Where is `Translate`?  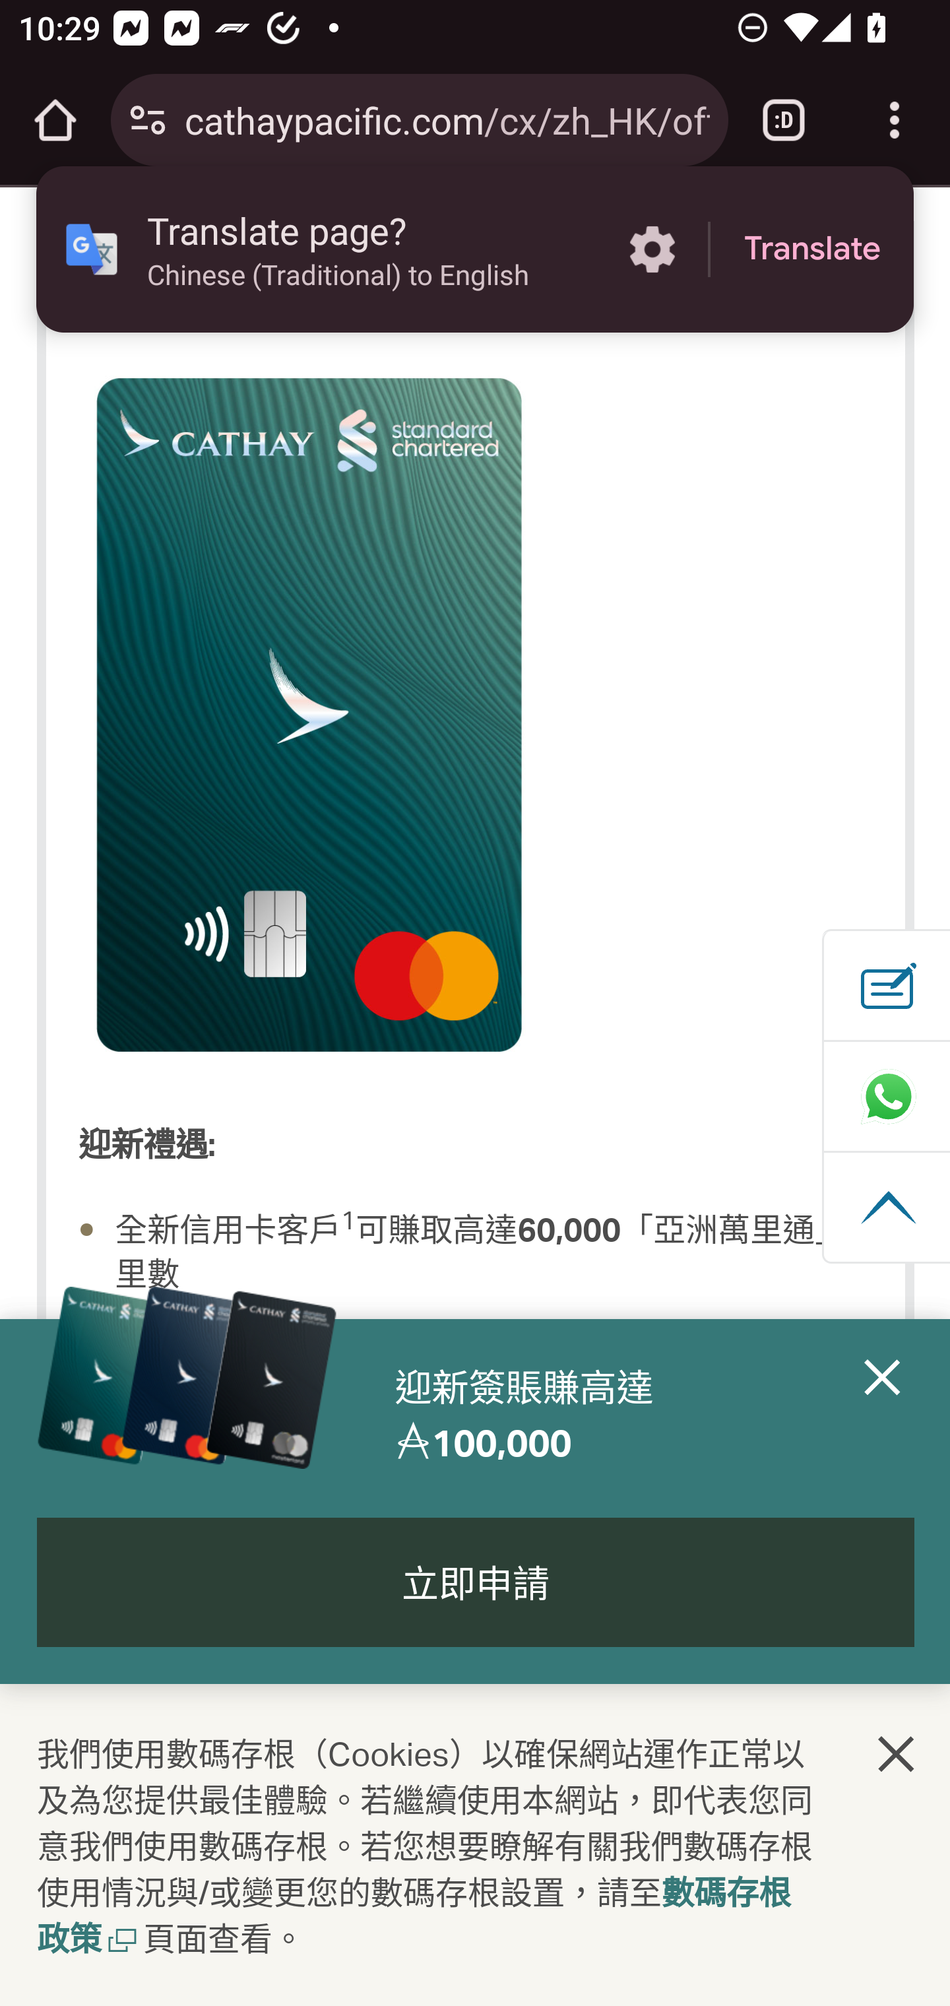 Translate is located at coordinates (812, 249).